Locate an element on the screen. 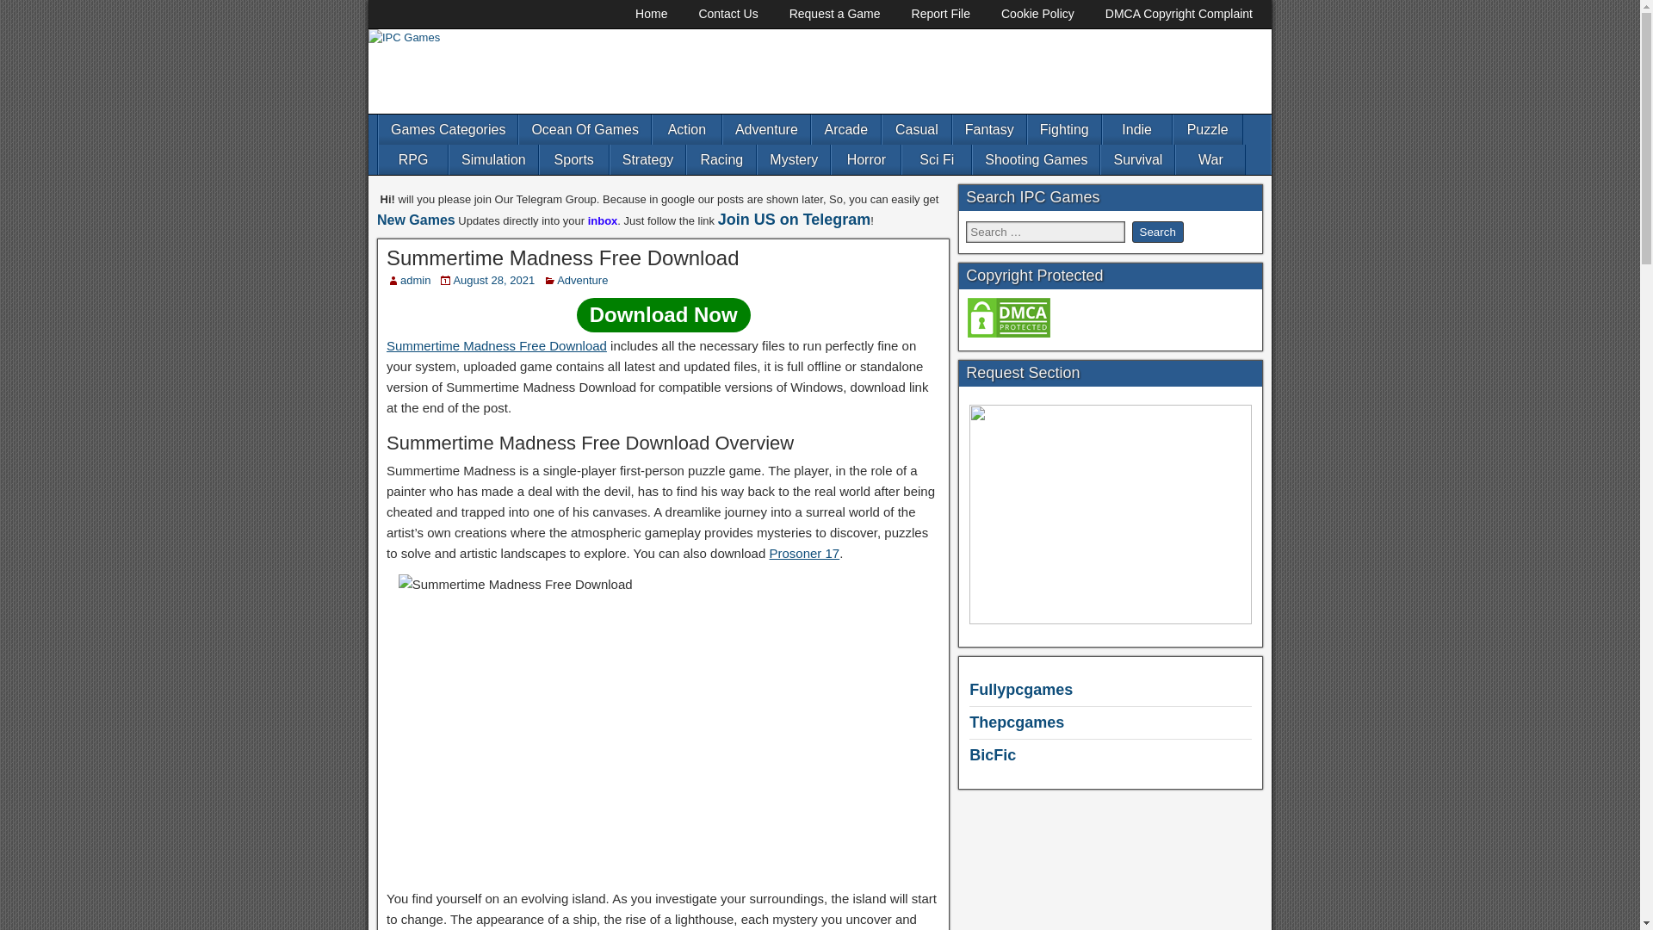  Download Now is located at coordinates (663, 314).